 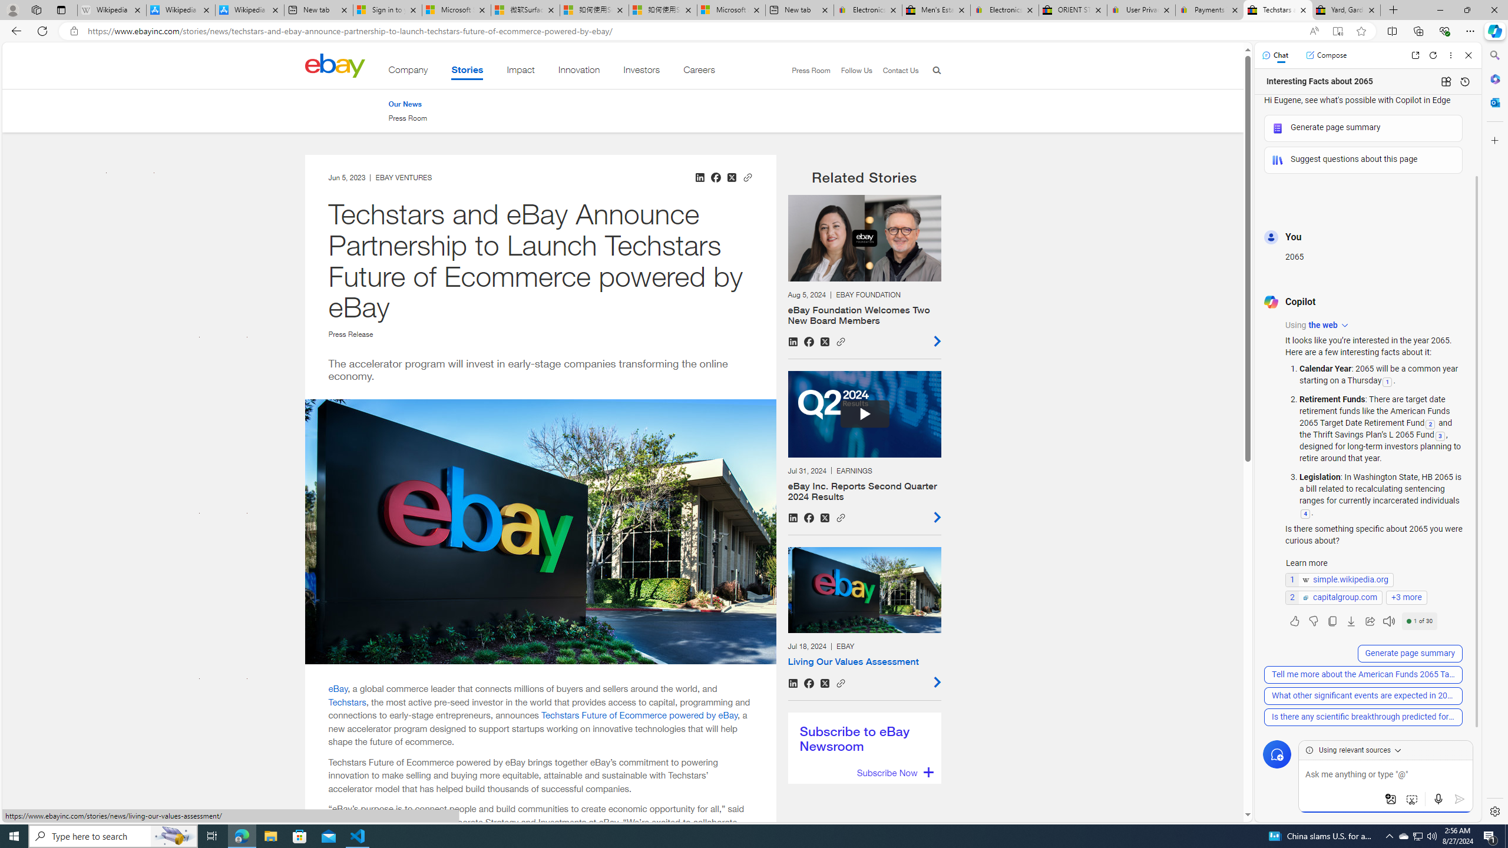 I want to click on Our News, so click(x=408, y=104).